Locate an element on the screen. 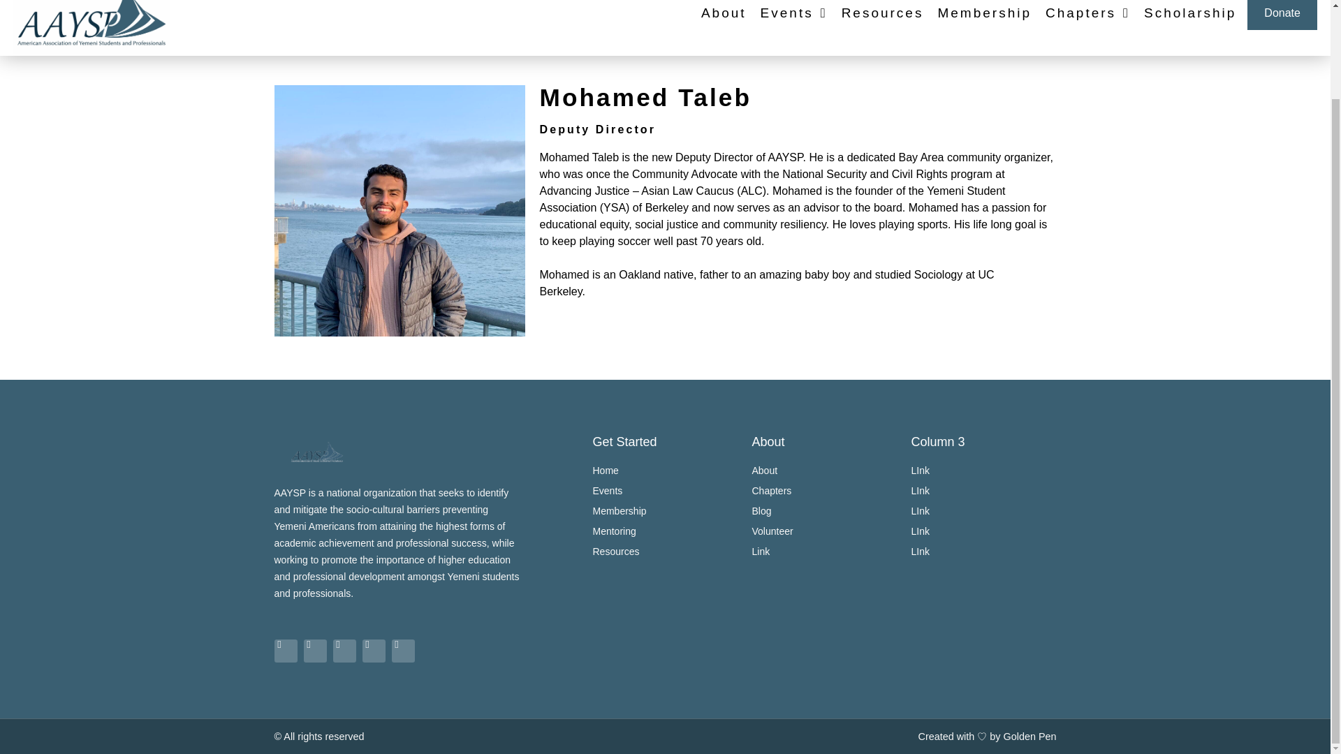  Chapters is located at coordinates (1088, 15).